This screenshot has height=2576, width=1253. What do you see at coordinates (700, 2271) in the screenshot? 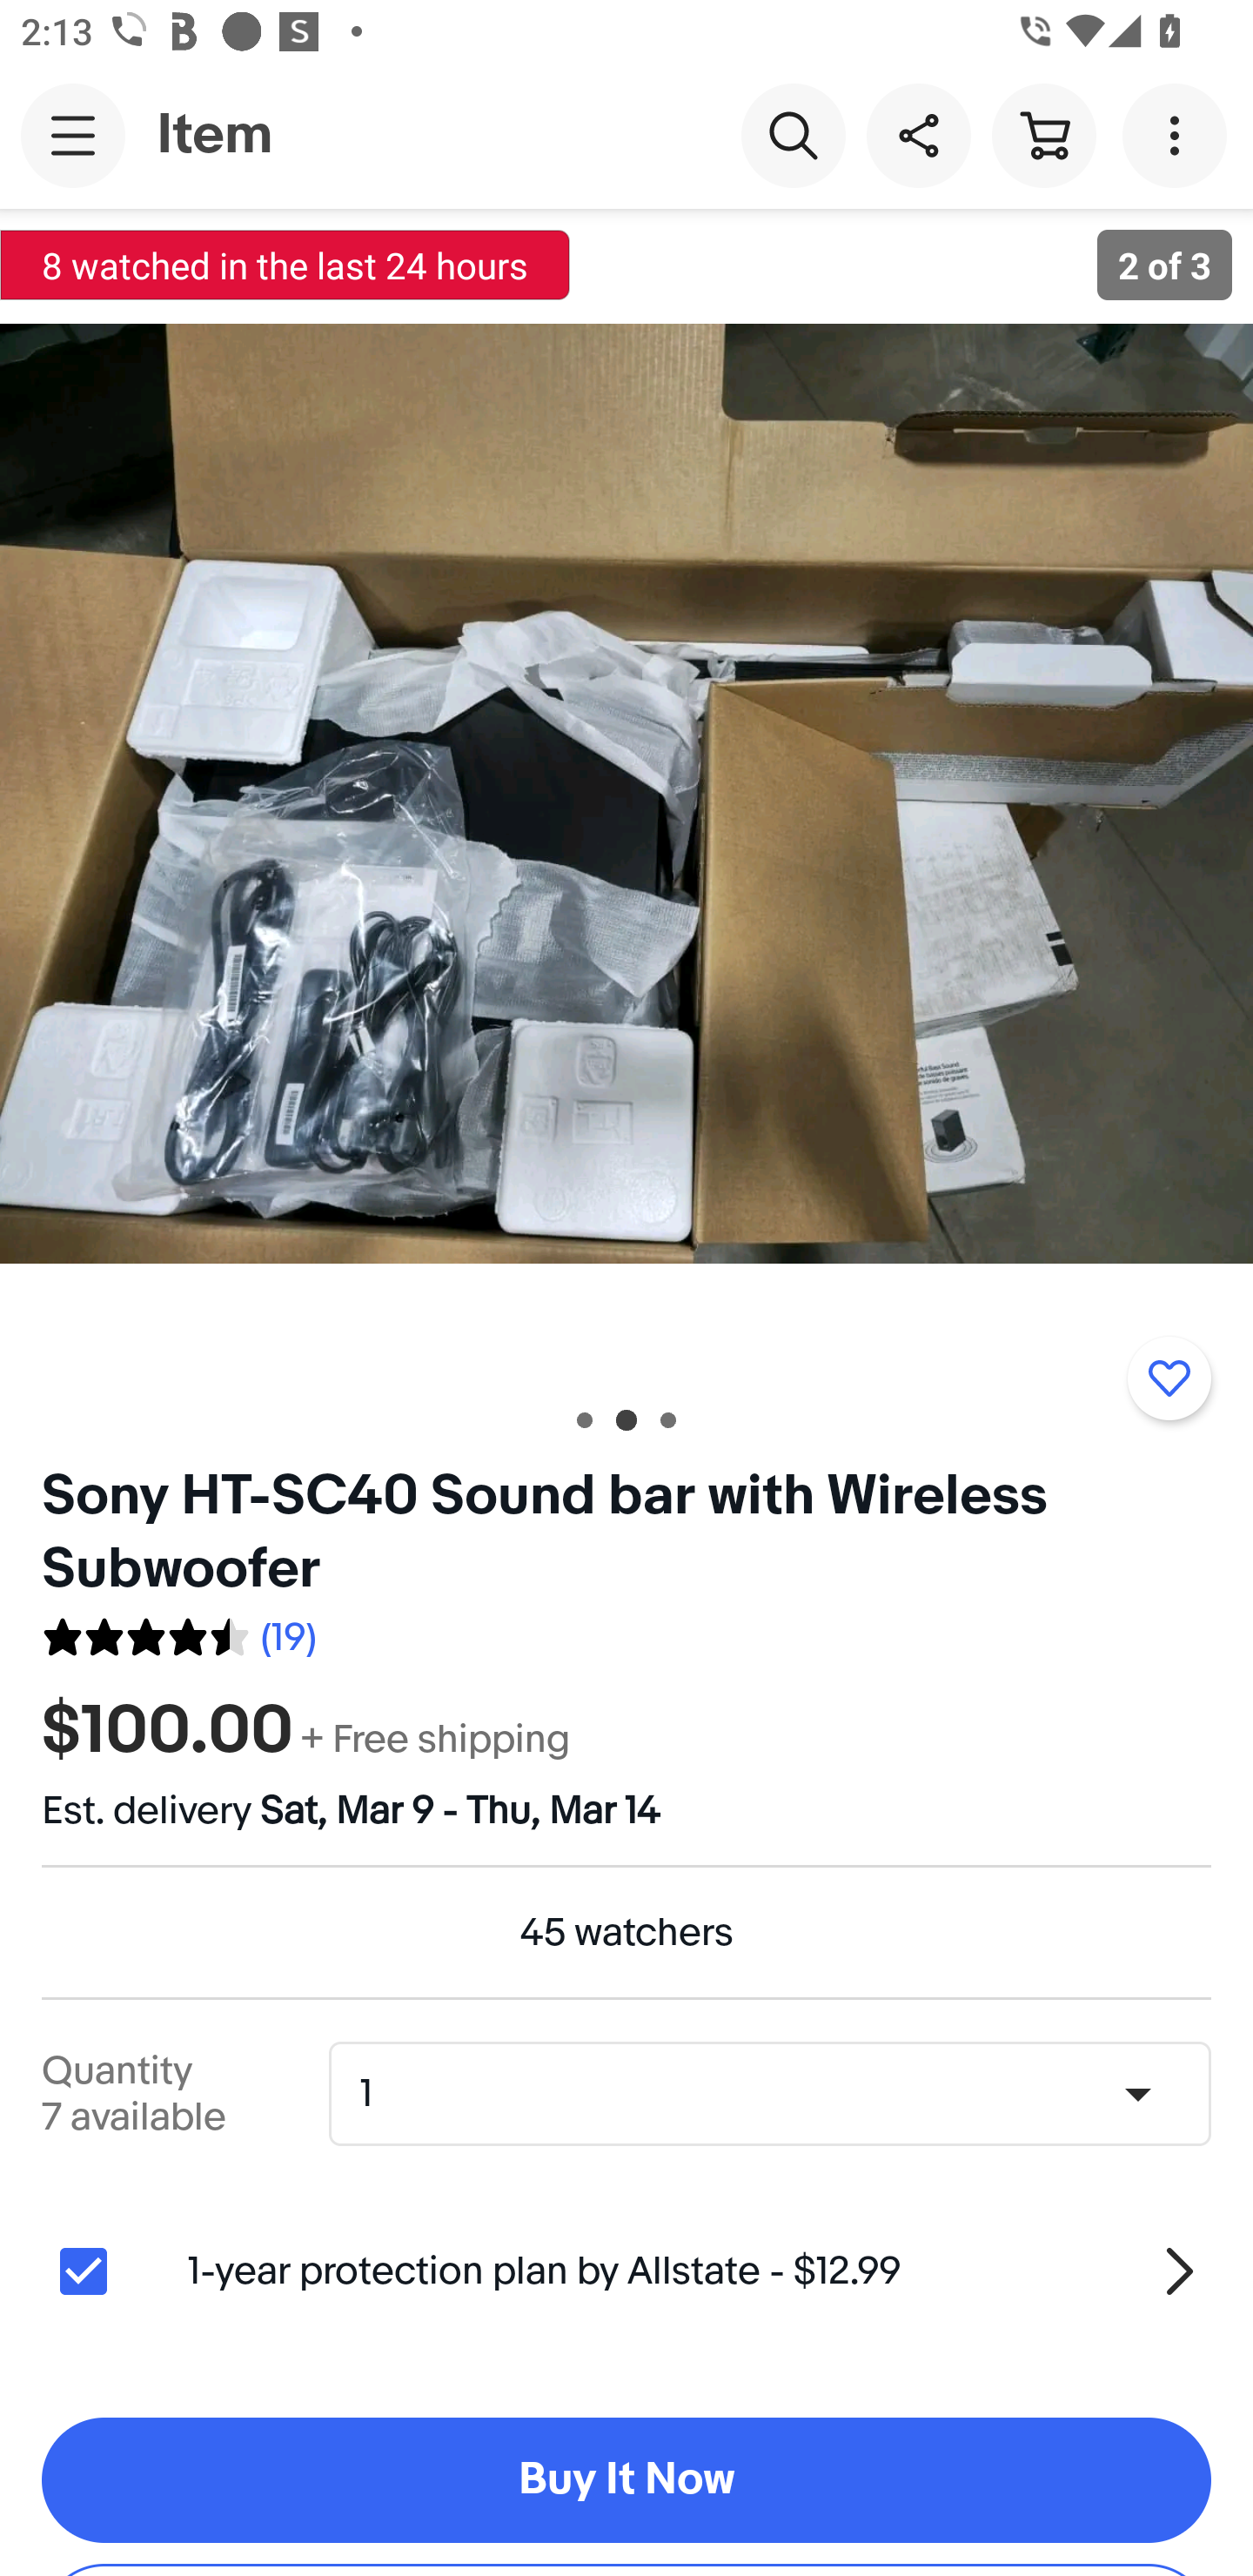
I see `1-year protection plan by Allstate - $12.99` at bounding box center [700, 2271].